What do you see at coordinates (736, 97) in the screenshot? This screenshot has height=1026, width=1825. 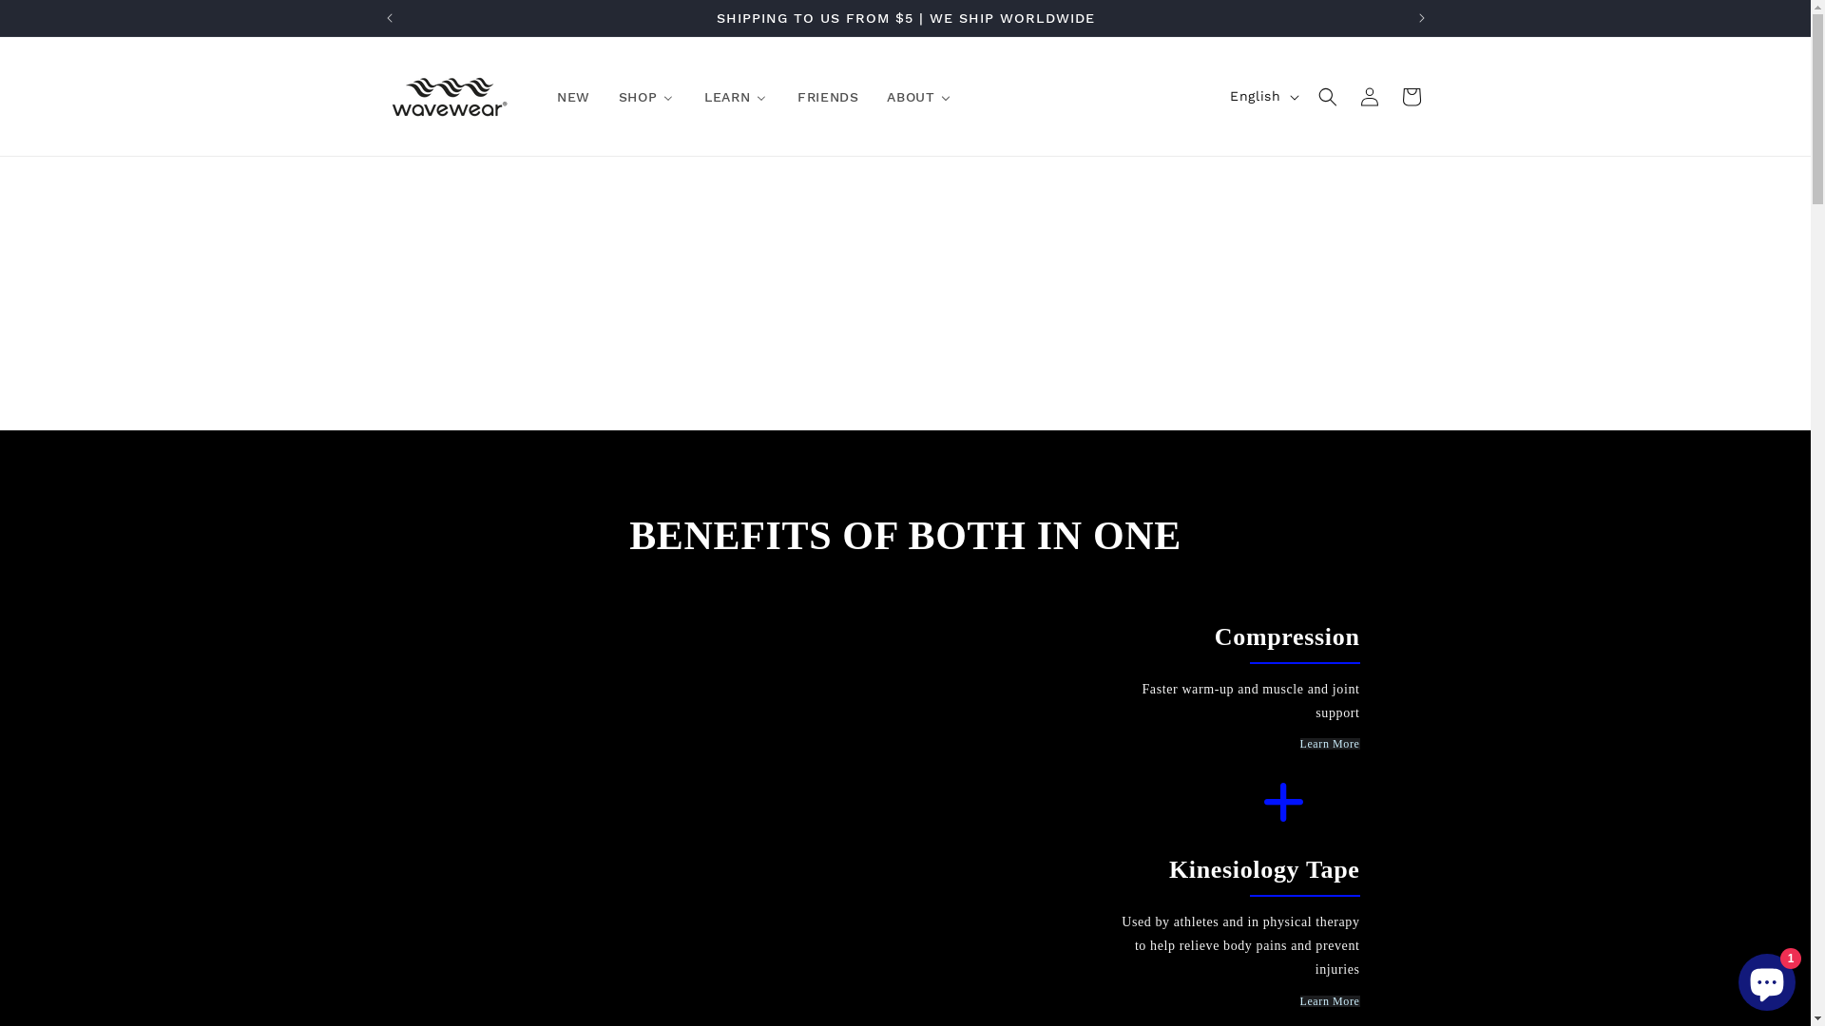 I see `LEARN` at bounding box center [736, 97].